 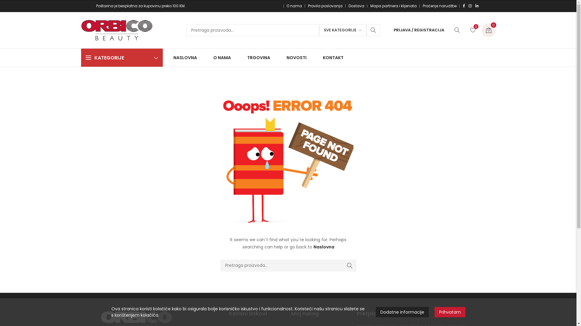 I want to click on NASLOVNA, so click(x=186, y=58).